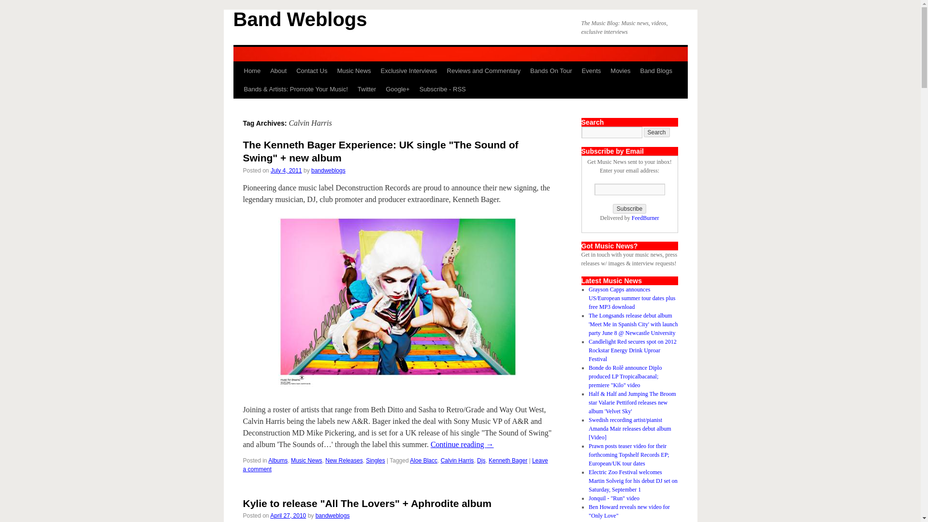  What do you see at coordinates (252, 71) in the screenshot?
I see `Home` at bounding box center [252, 71].